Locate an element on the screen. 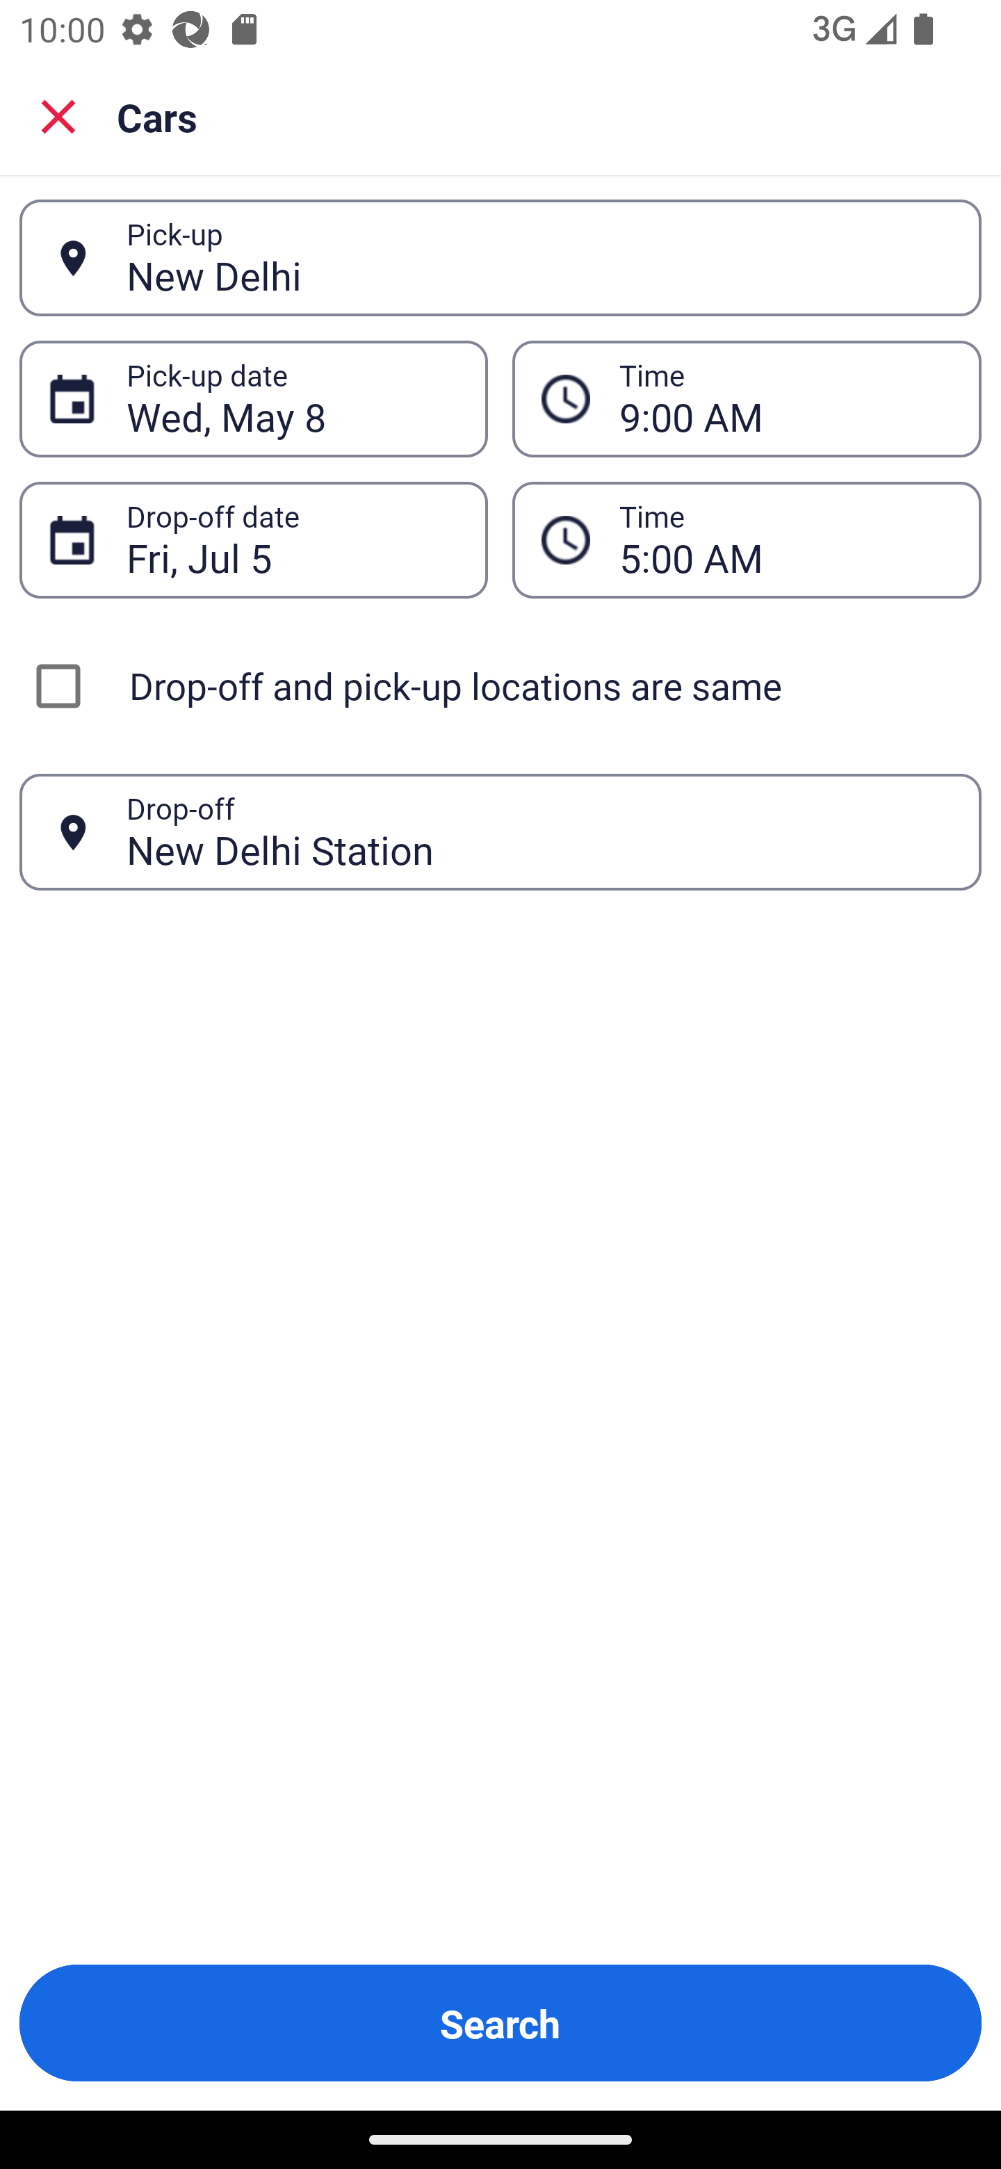 The width and height of the screenshot is (1001, 2169). Fri, Jul 5 Drop-off date is located at coordinates (253, 539).